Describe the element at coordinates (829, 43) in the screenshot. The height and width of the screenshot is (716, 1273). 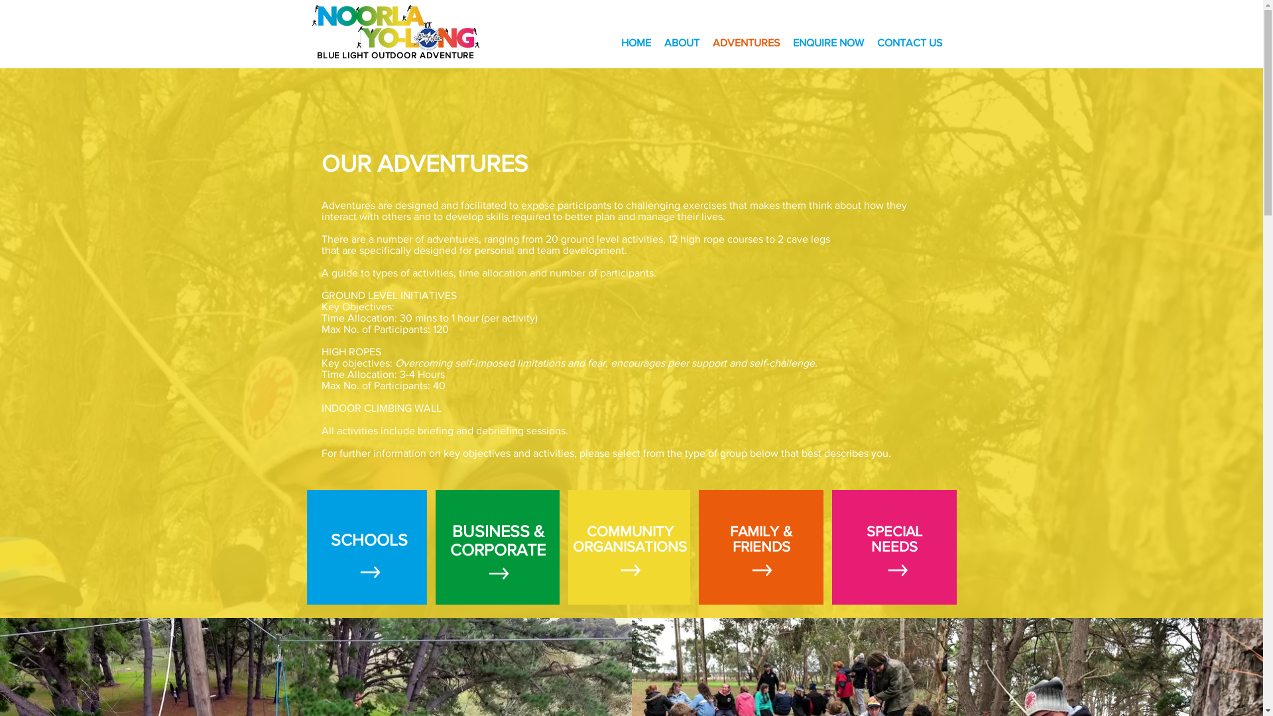
I see `ENQUIRE NOW` at that location.